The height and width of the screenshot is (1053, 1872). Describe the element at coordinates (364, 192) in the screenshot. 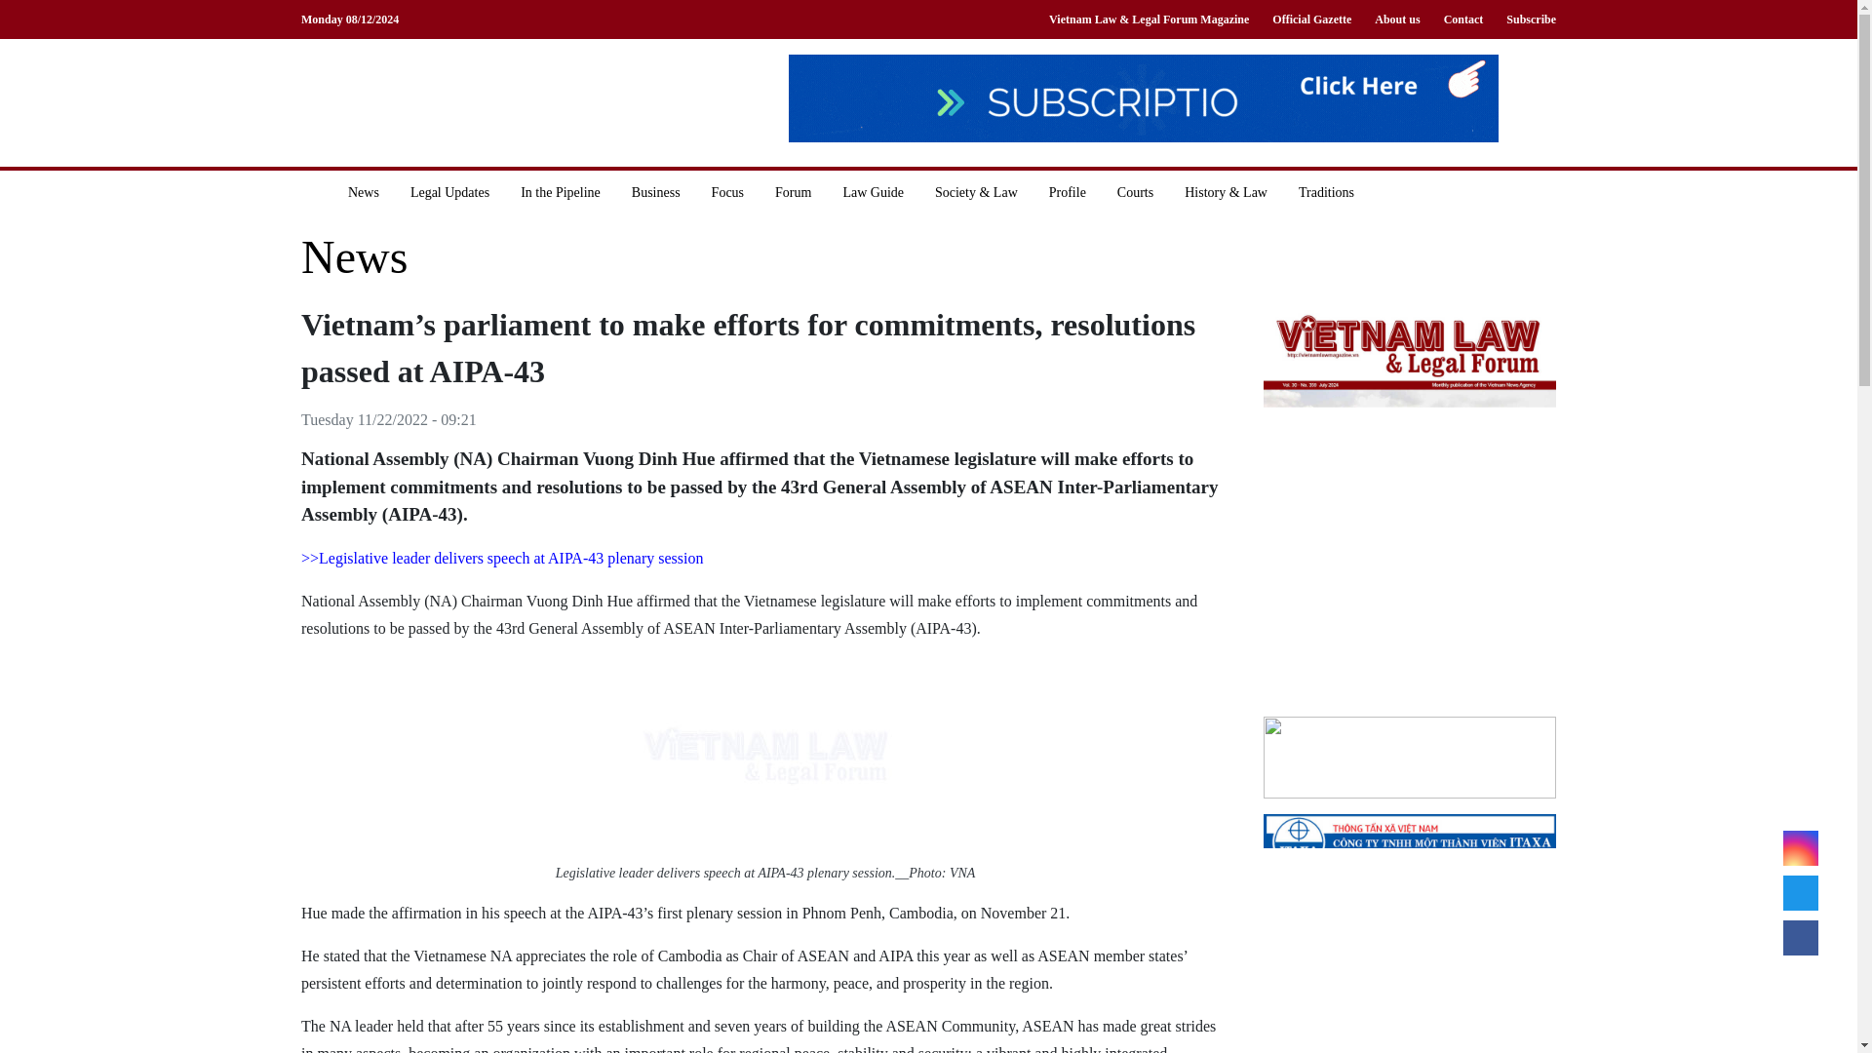

I see `News` at that location.